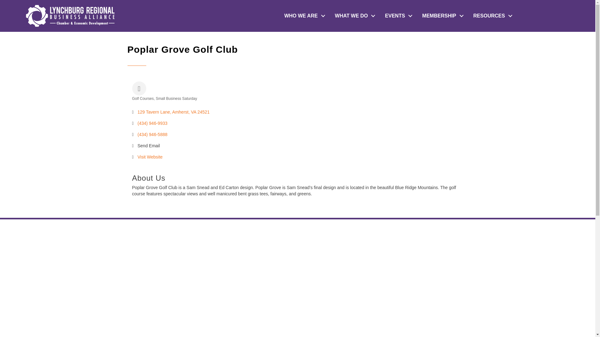 This screenshot has height=337, width=600. What do you see at coordinates (354, 16) in the screenshot?
I see `WHAT WE DO` at bounding box center [354, 16].